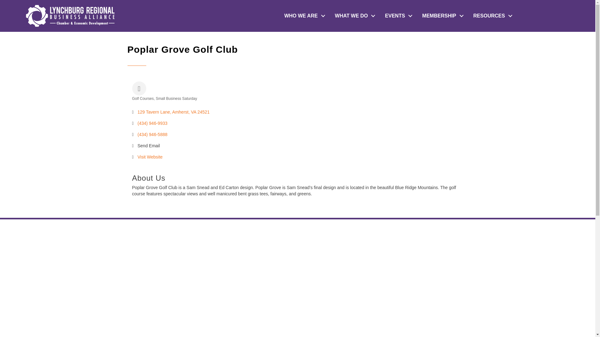 This screenshot has height=337, width=600. What do you see at coordinates (354, 16) in the screenshot?
I see `WHAT WE DO` at bounding box center [354, 16].